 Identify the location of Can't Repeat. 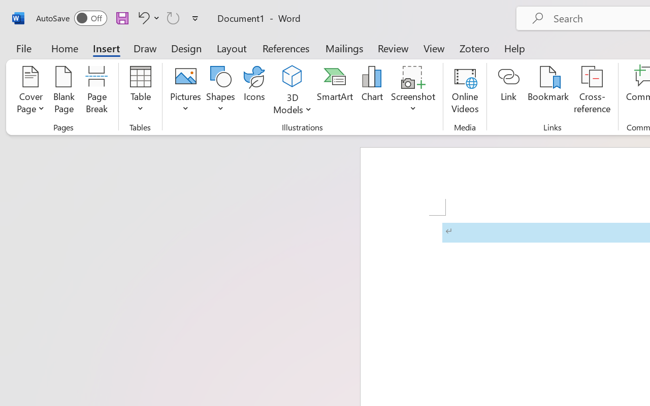
(173, 18).